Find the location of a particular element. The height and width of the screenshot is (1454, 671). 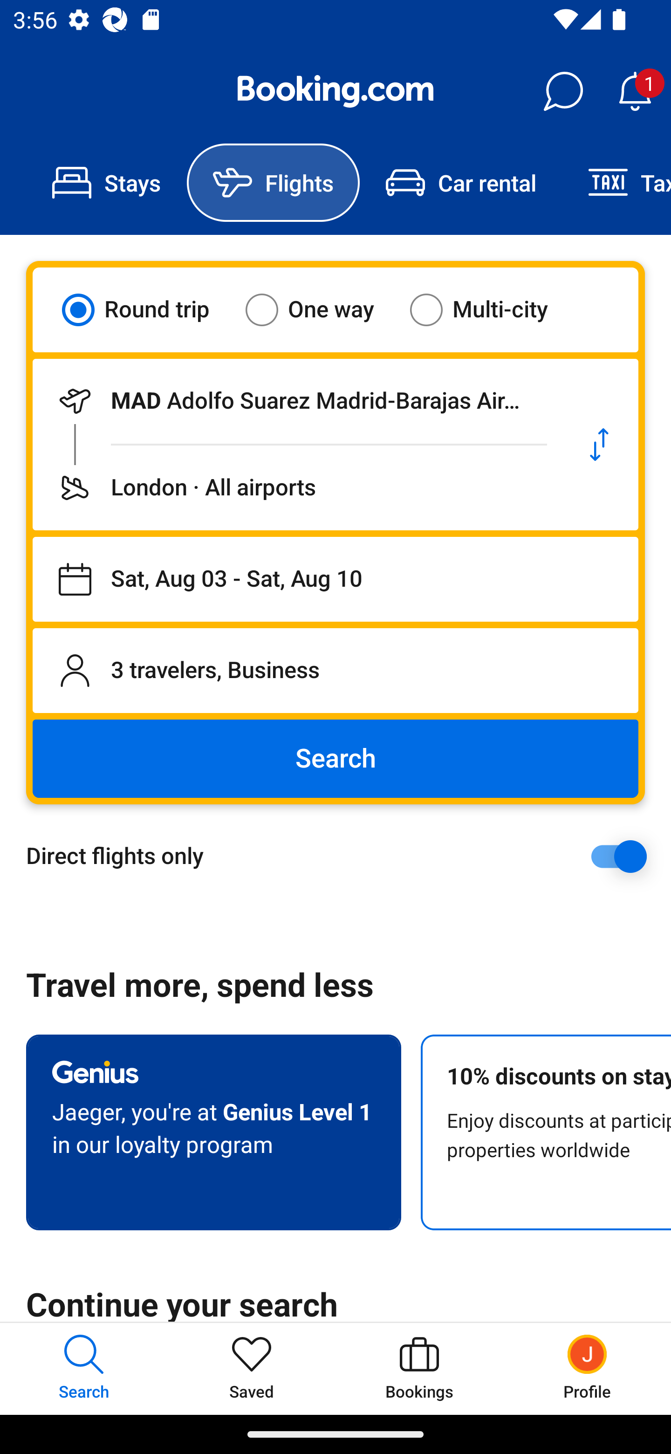

One way is located at coordinates (321, 309).